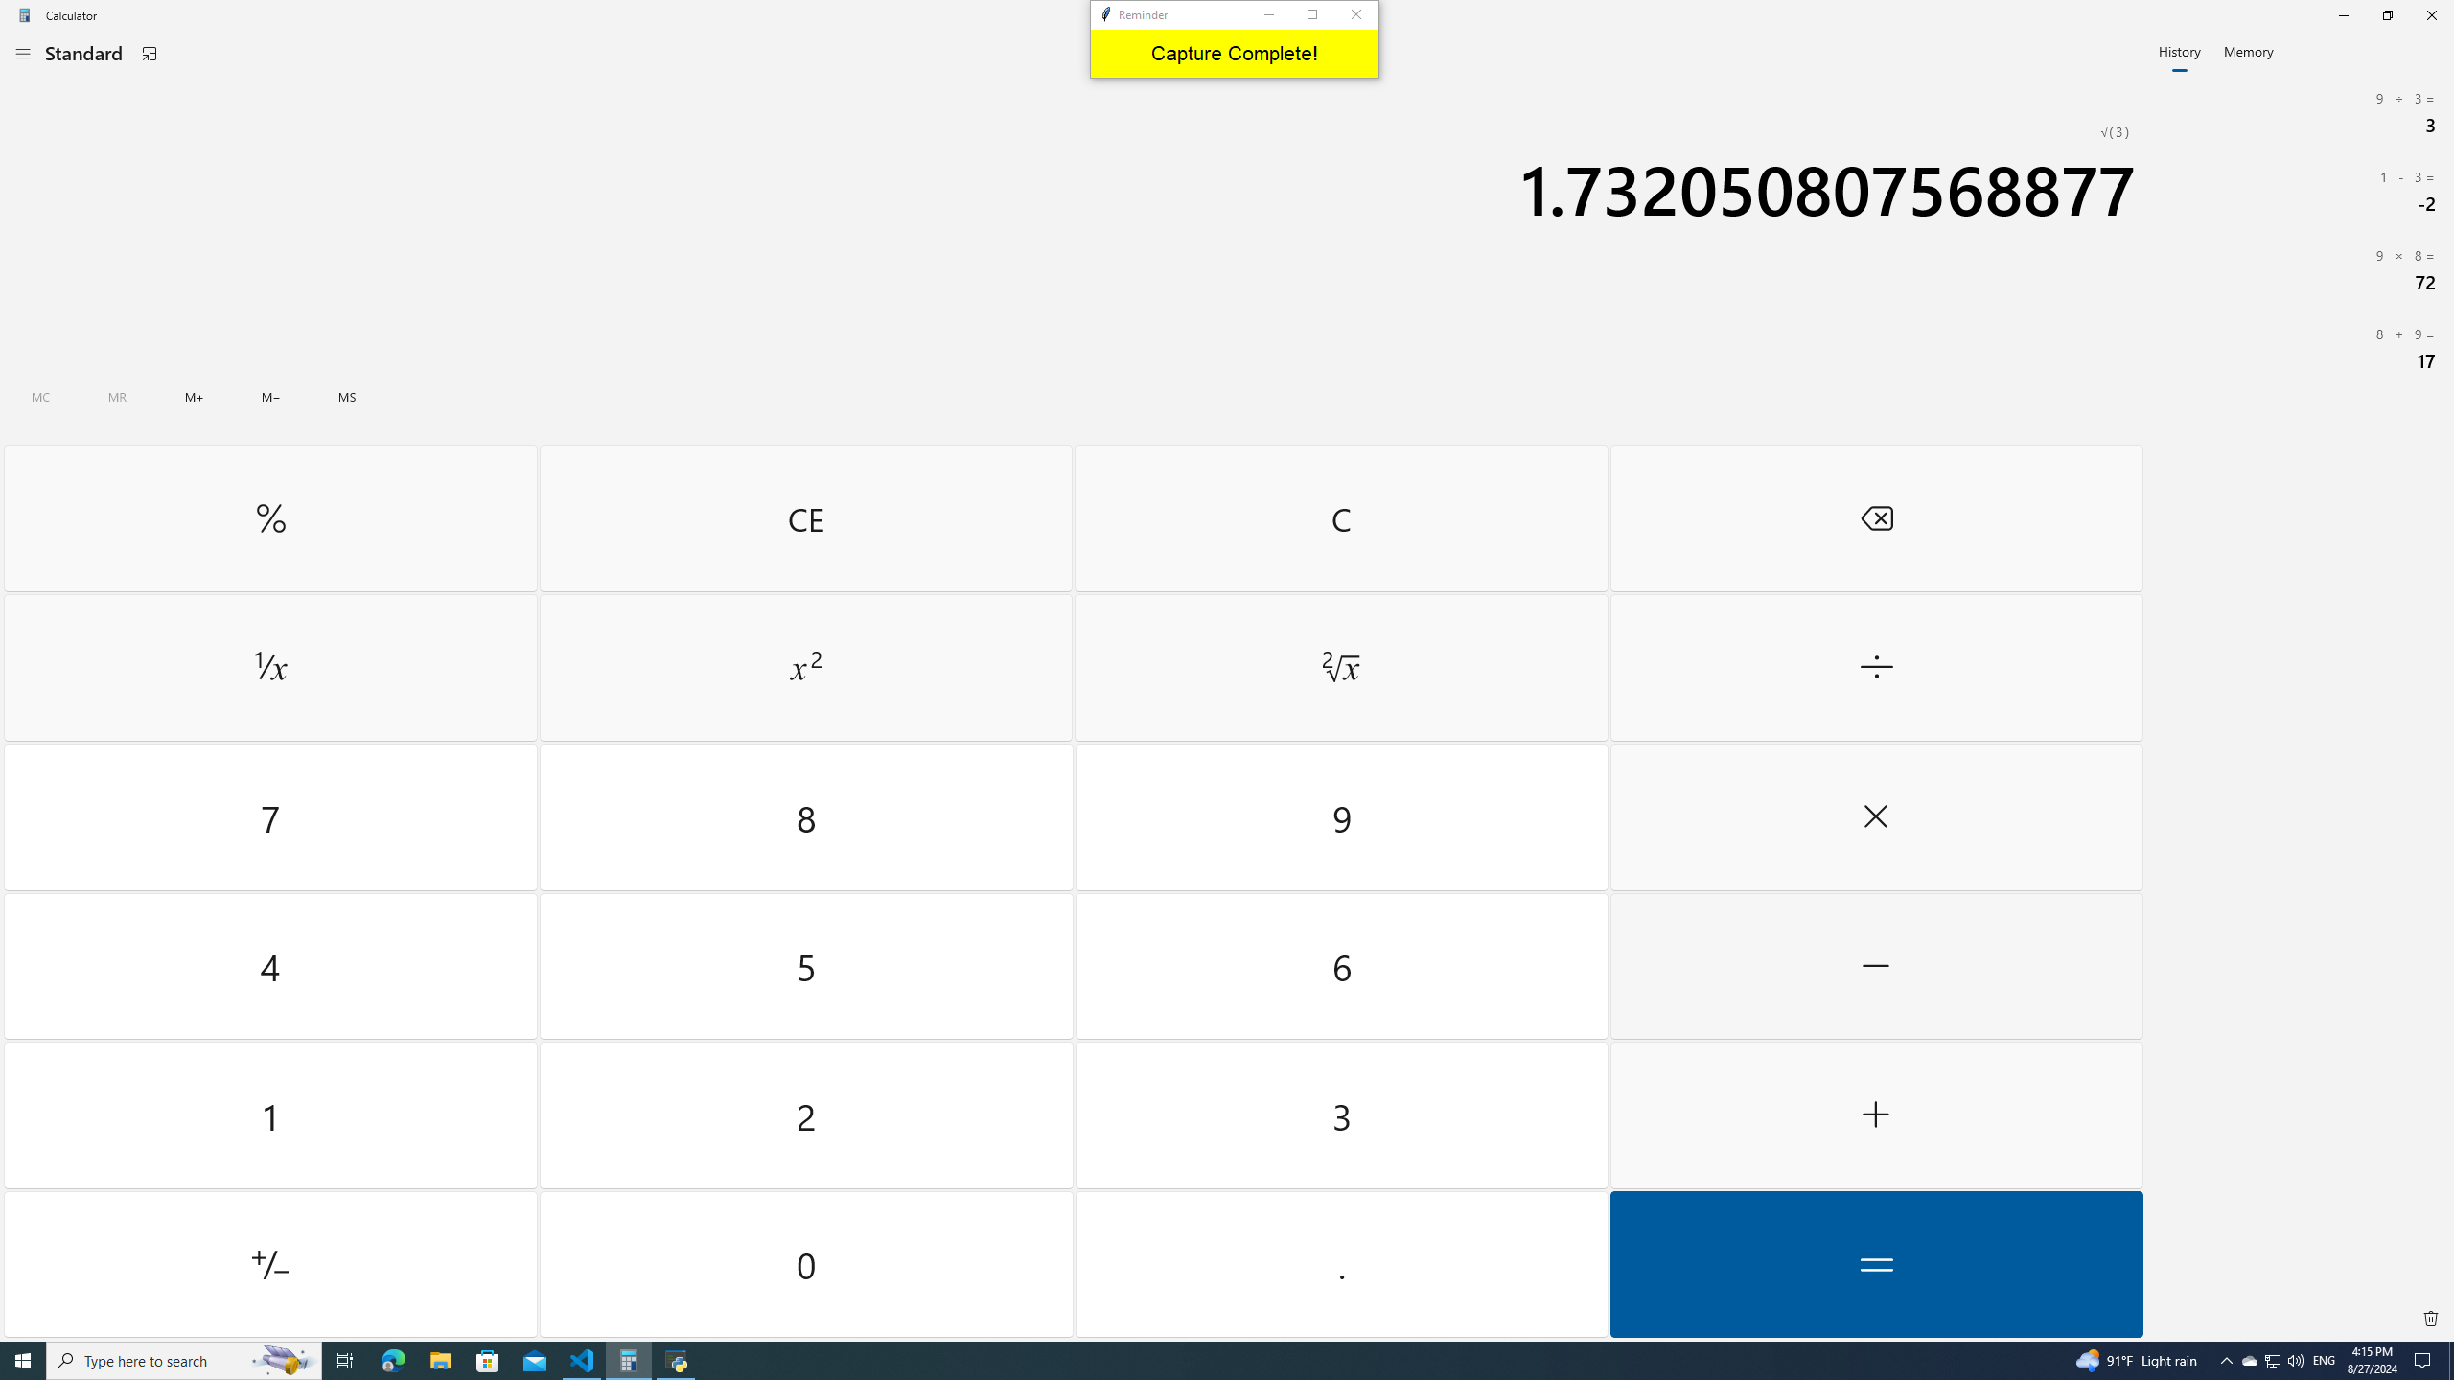  What do you see at coordinates (195, 397) in the screenshot?
I see `Memory add` at bounding box center [195, 397].